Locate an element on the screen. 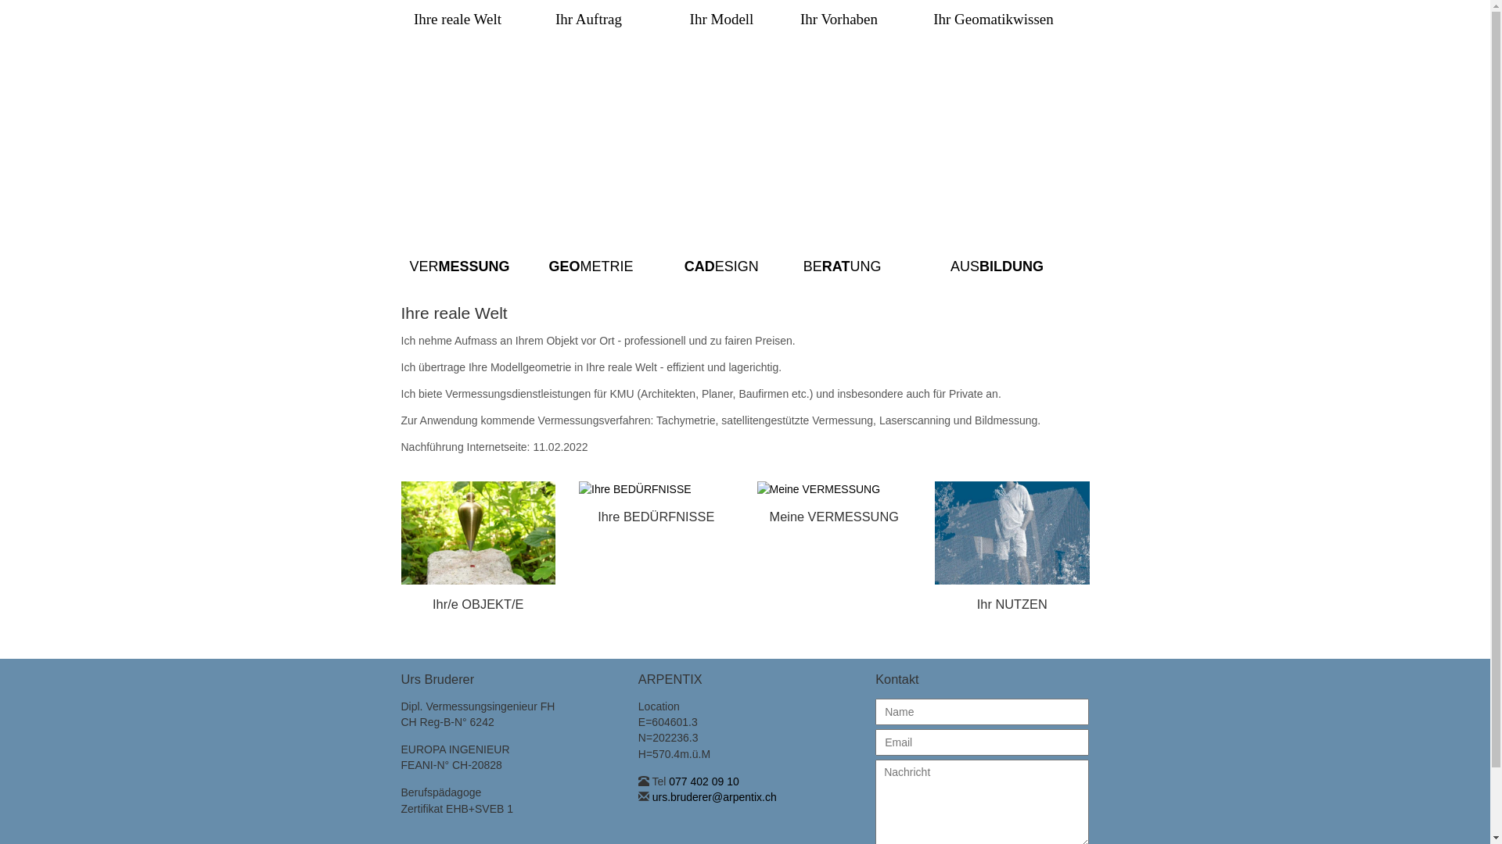  urs.bruderer@arpentix.ch is located at coordinates (715, 797).